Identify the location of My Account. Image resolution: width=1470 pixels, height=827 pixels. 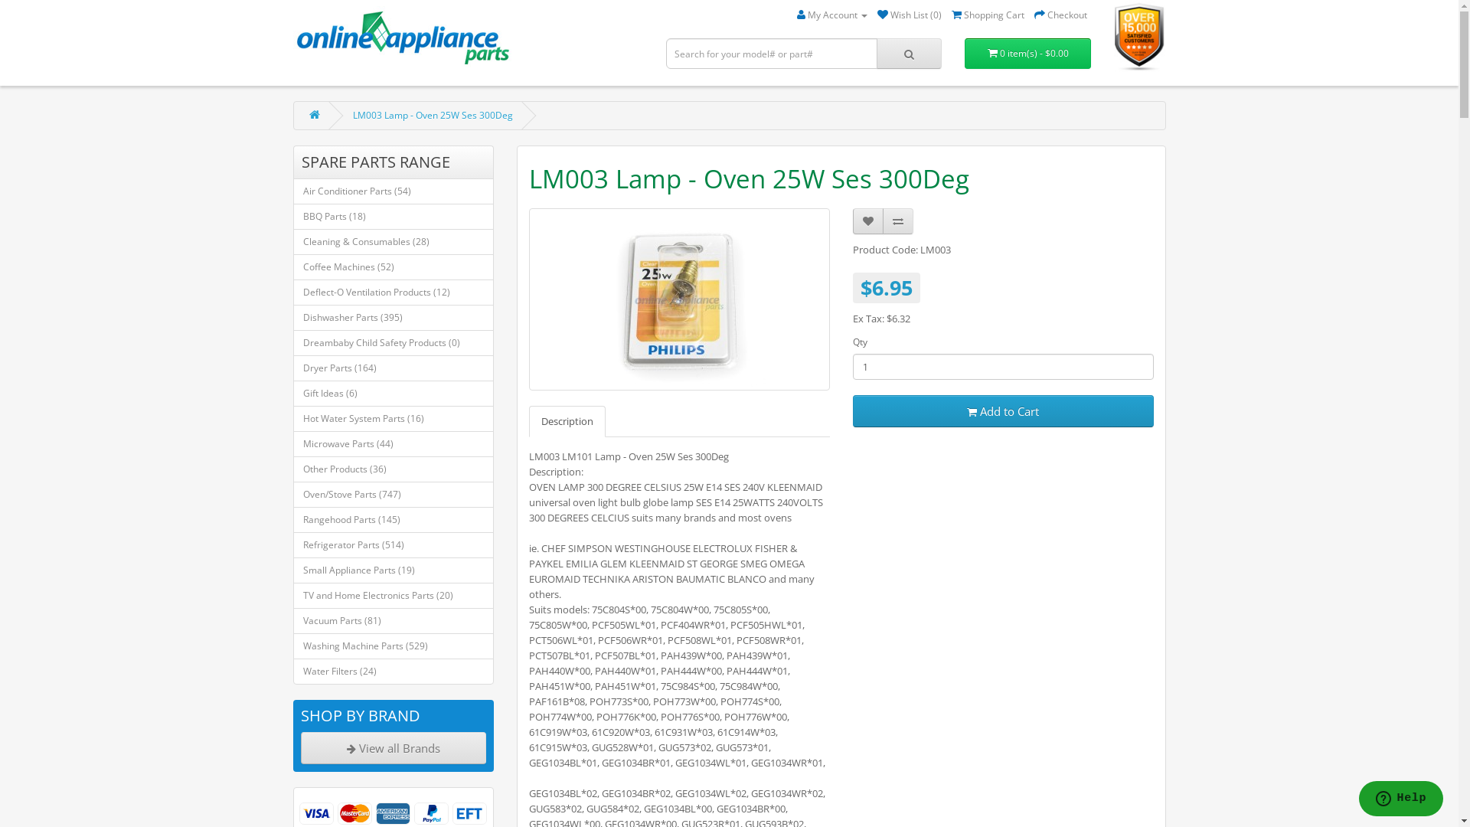
(832, 15).